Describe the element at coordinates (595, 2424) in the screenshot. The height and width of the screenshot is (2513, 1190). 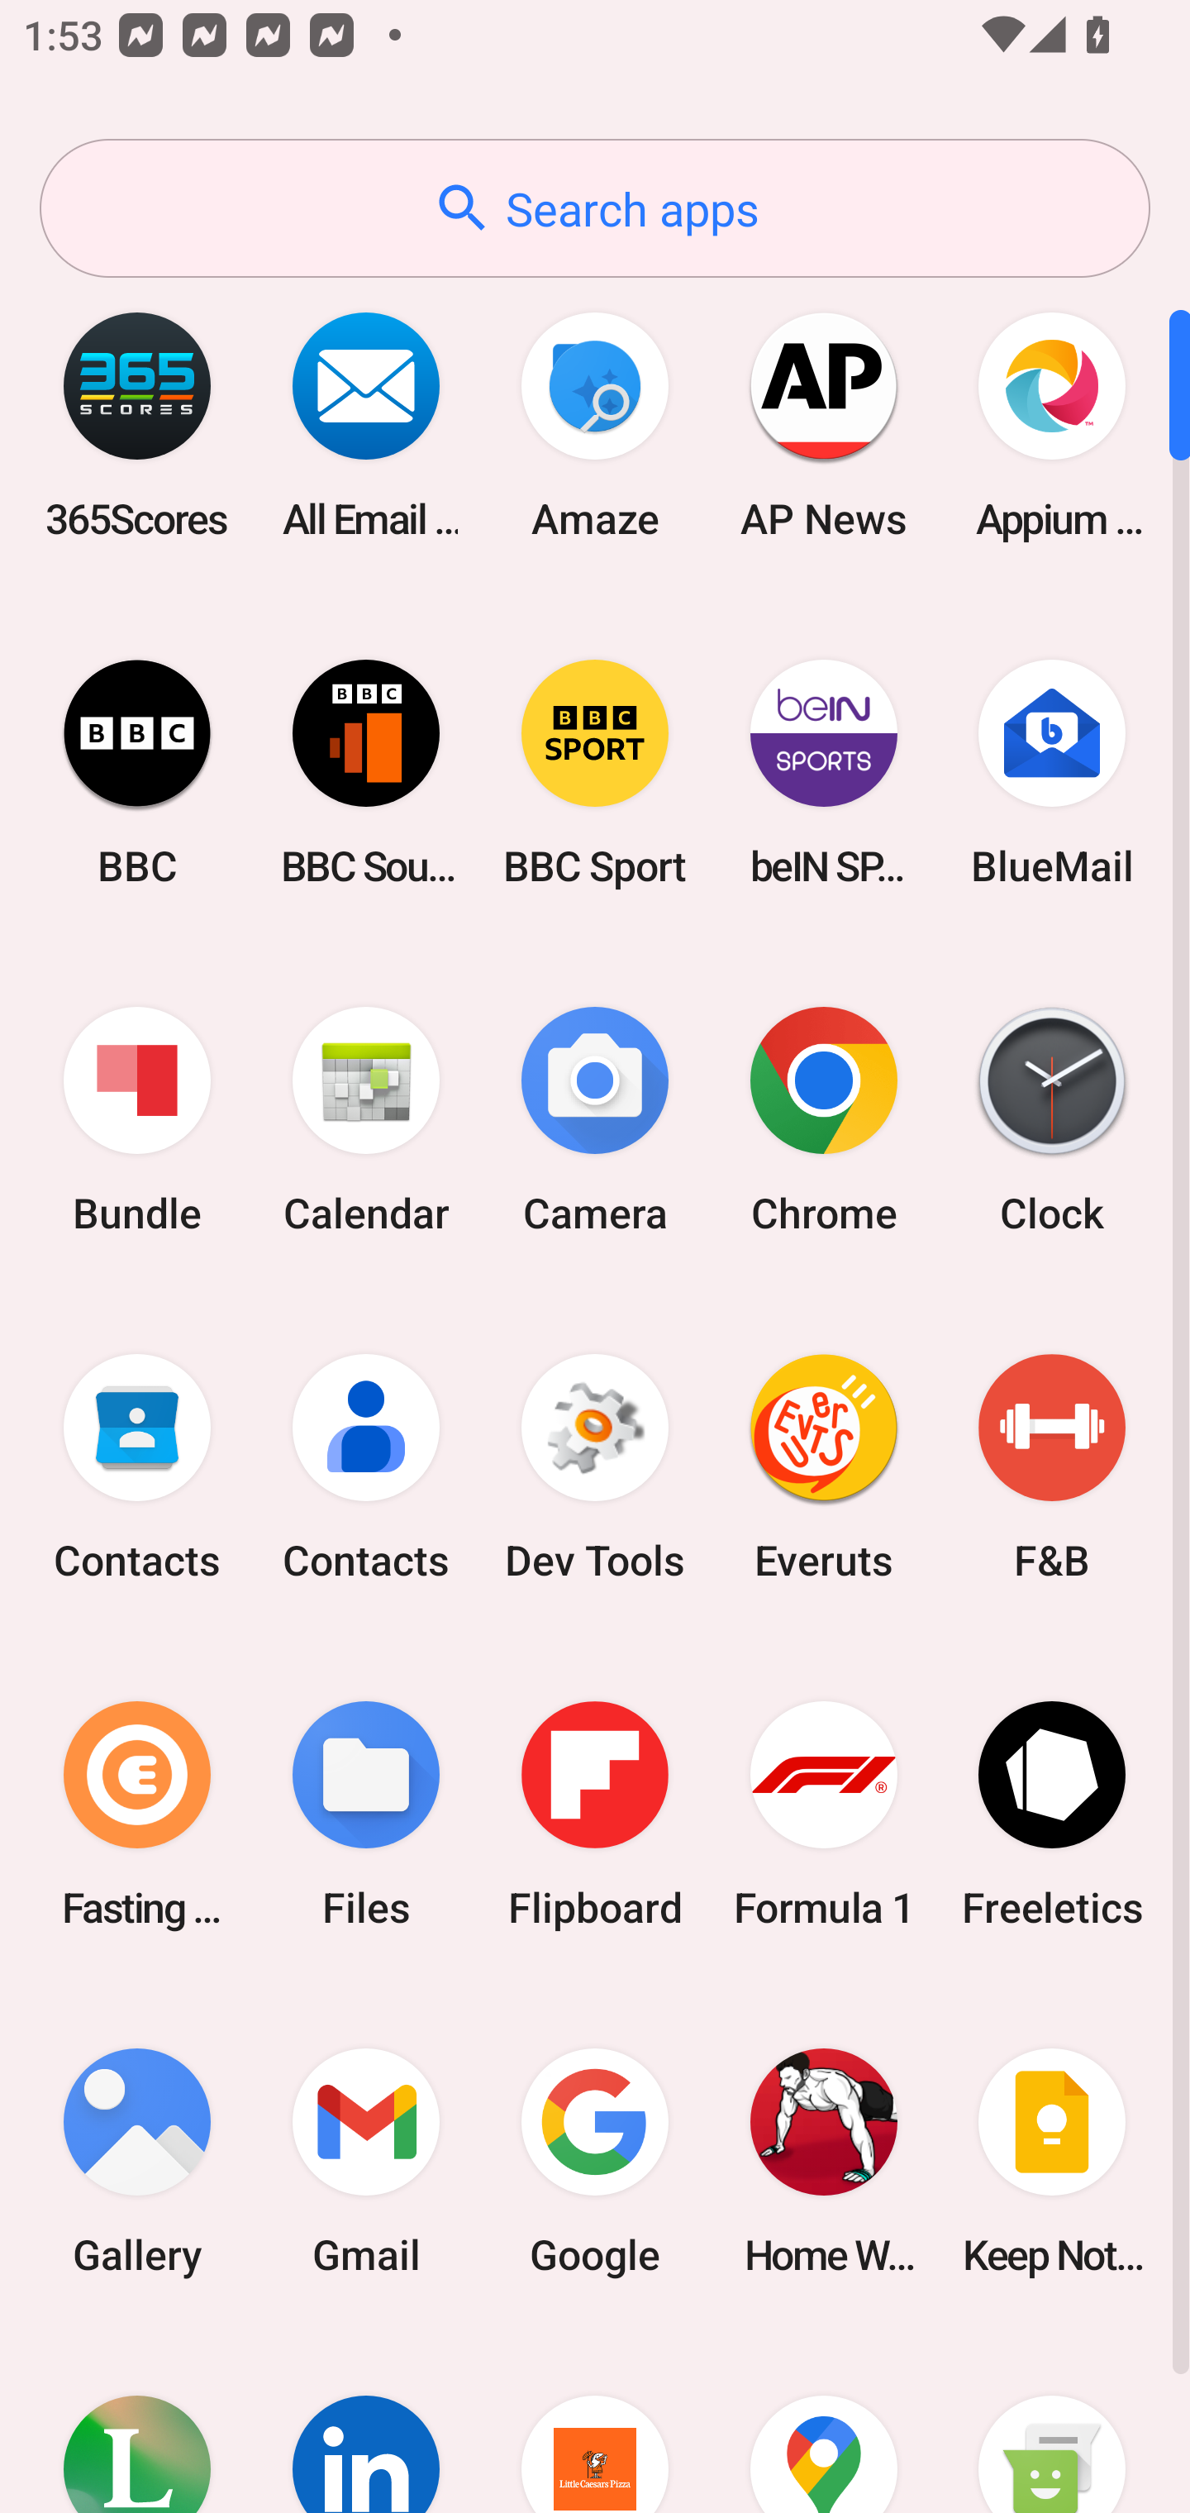
I see `Little Caesars Pizza` at that location.